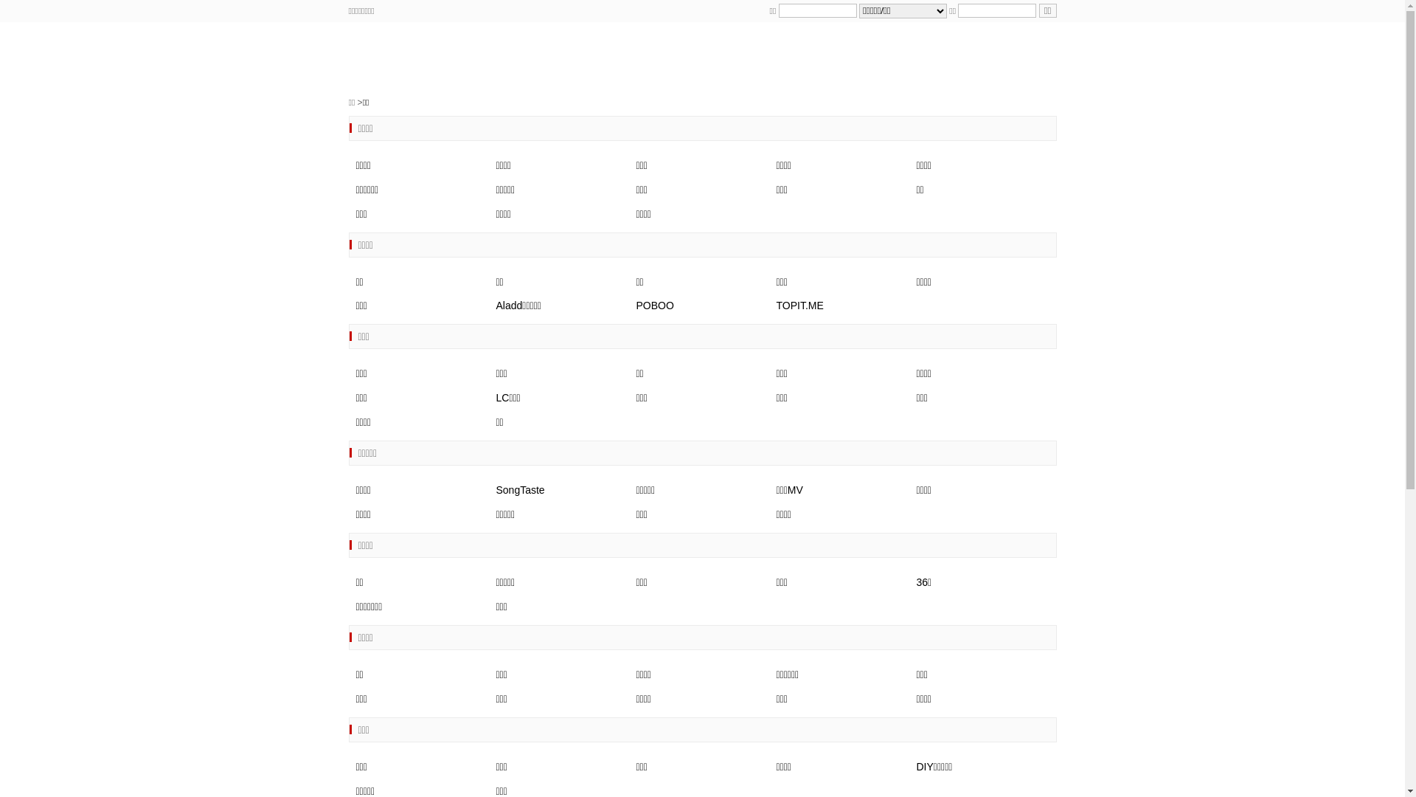 The height and width of the screenshot is (797, 1416). What do you see at coordinates (799, 306) in the screenshot?
I see `TOPIT.ME` at bounding box center [799, 306].